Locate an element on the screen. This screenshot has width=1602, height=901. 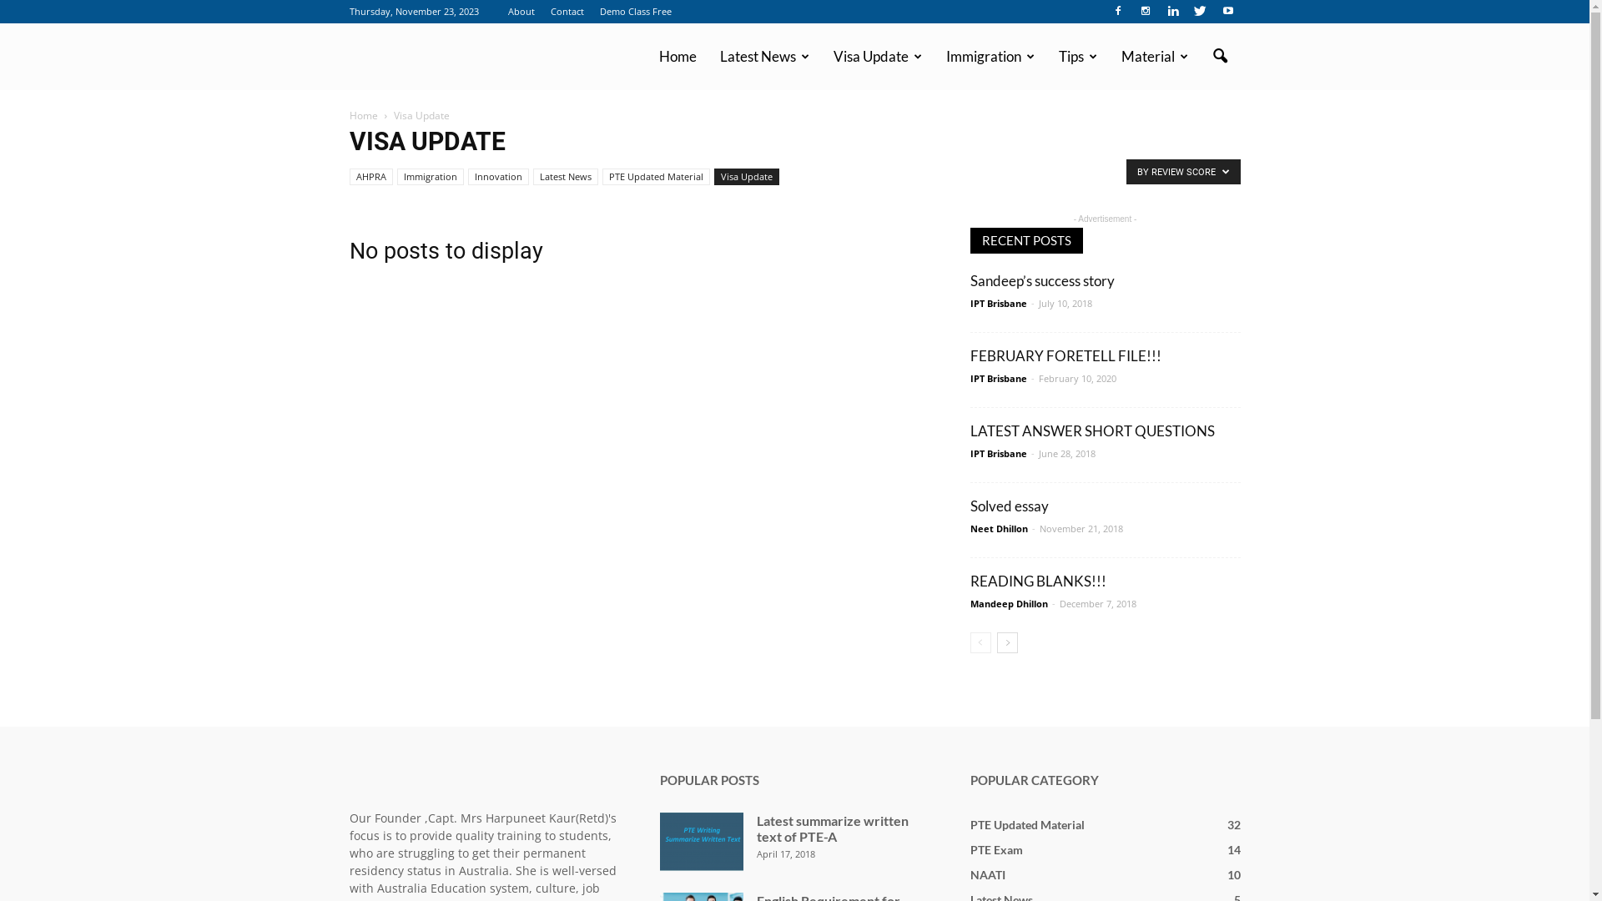
Latest summarize written text of PTE-A is located at coordinates (701, 842).